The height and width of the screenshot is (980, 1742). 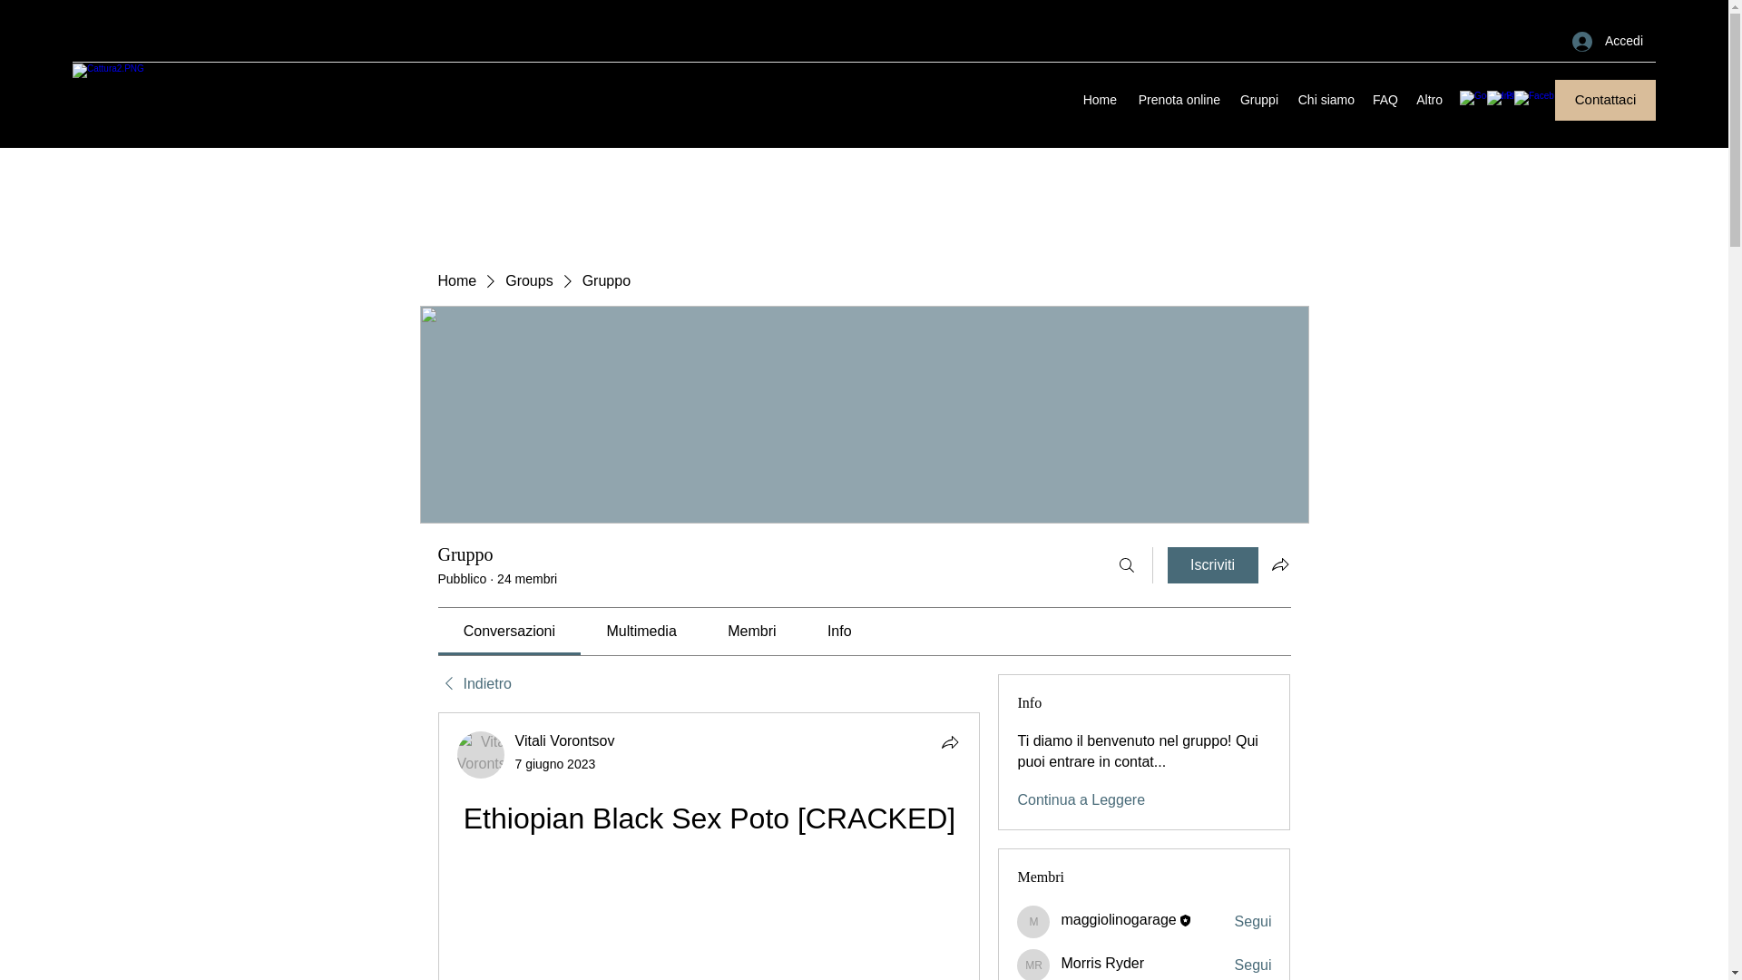 What do you see at coordinates (1253, 922) in the screenshot?
I see `Segui` at bounding box center [1253, 922].